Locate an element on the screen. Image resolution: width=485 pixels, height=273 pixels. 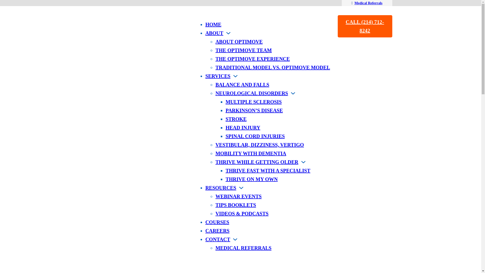
WEBINAR EVENTS is located at coordinates (238, 196).